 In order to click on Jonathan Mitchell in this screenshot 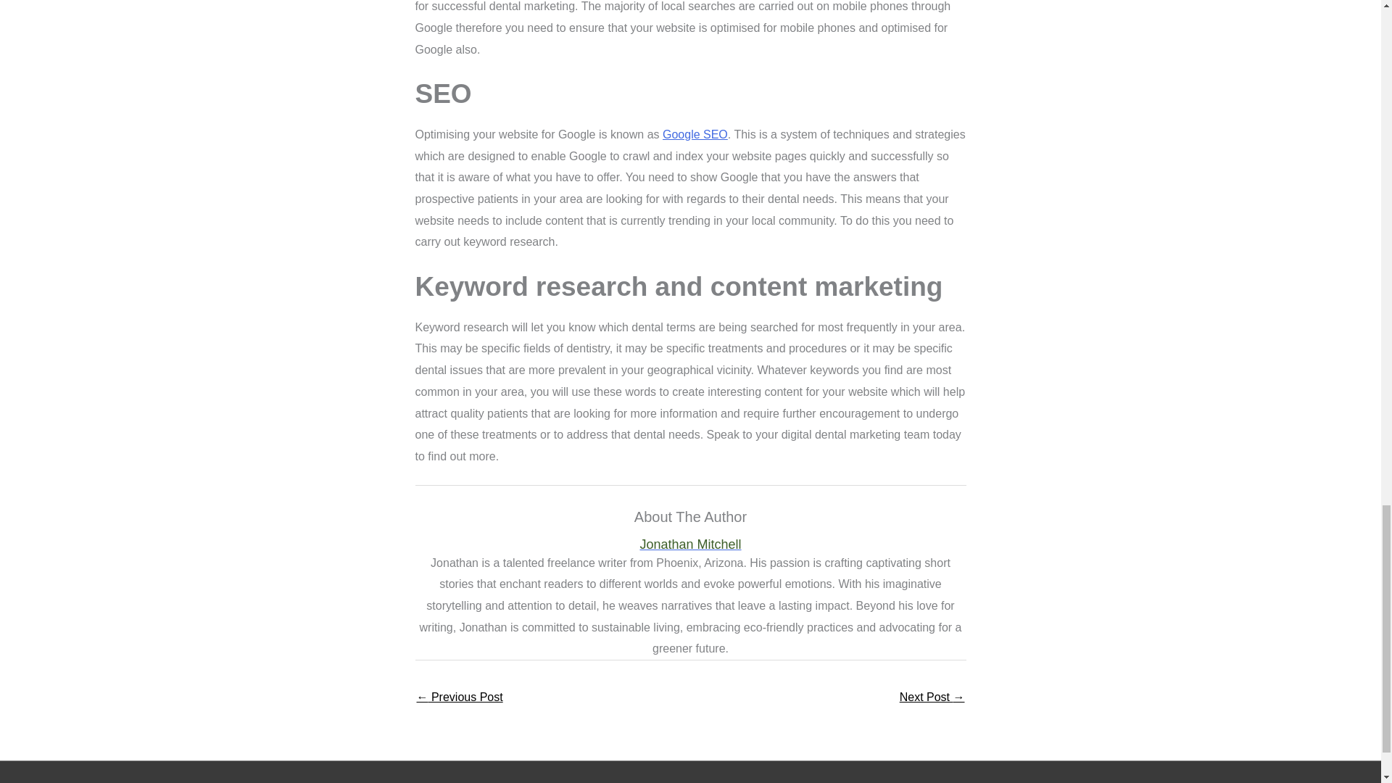, I will do `click(690, 544)`.